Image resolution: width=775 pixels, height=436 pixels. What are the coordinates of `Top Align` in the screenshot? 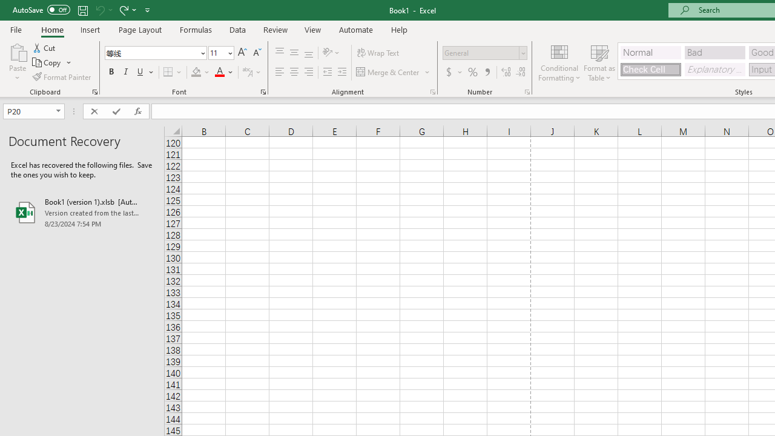 It's located at (280, 53).